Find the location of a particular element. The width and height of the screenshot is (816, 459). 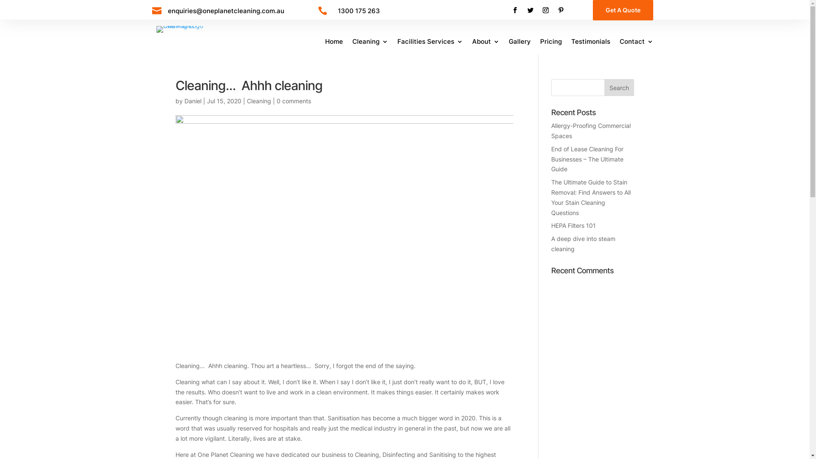

About is located at coordinates (486, 43).